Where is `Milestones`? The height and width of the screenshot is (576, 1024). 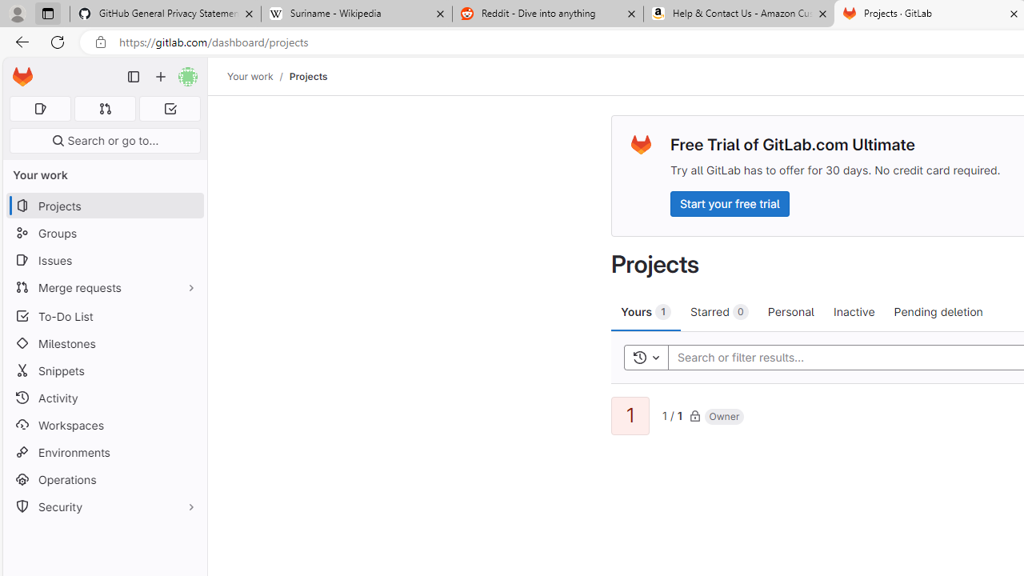
Milestones is located at coordinates (104, 343).